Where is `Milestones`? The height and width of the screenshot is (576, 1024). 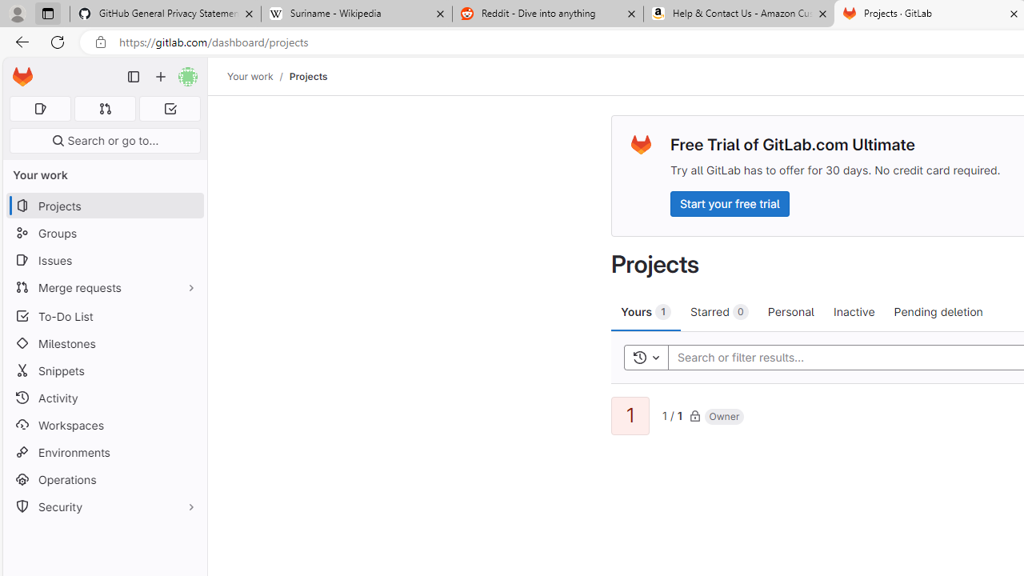
Milestones is located at coordinates (104, 343).